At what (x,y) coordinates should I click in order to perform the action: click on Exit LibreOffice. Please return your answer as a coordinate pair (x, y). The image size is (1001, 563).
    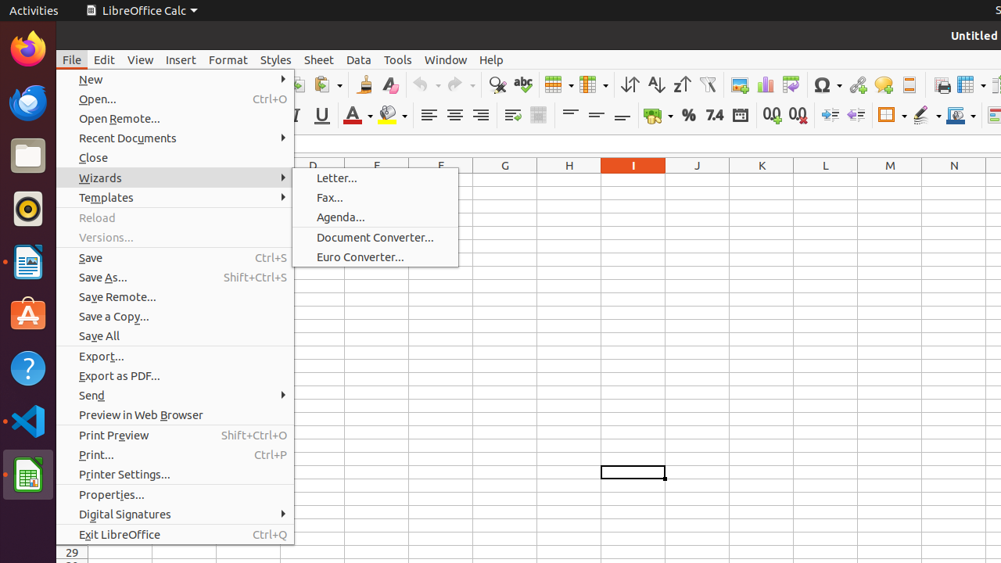
    Looking at the image, I should click on (175, 535).